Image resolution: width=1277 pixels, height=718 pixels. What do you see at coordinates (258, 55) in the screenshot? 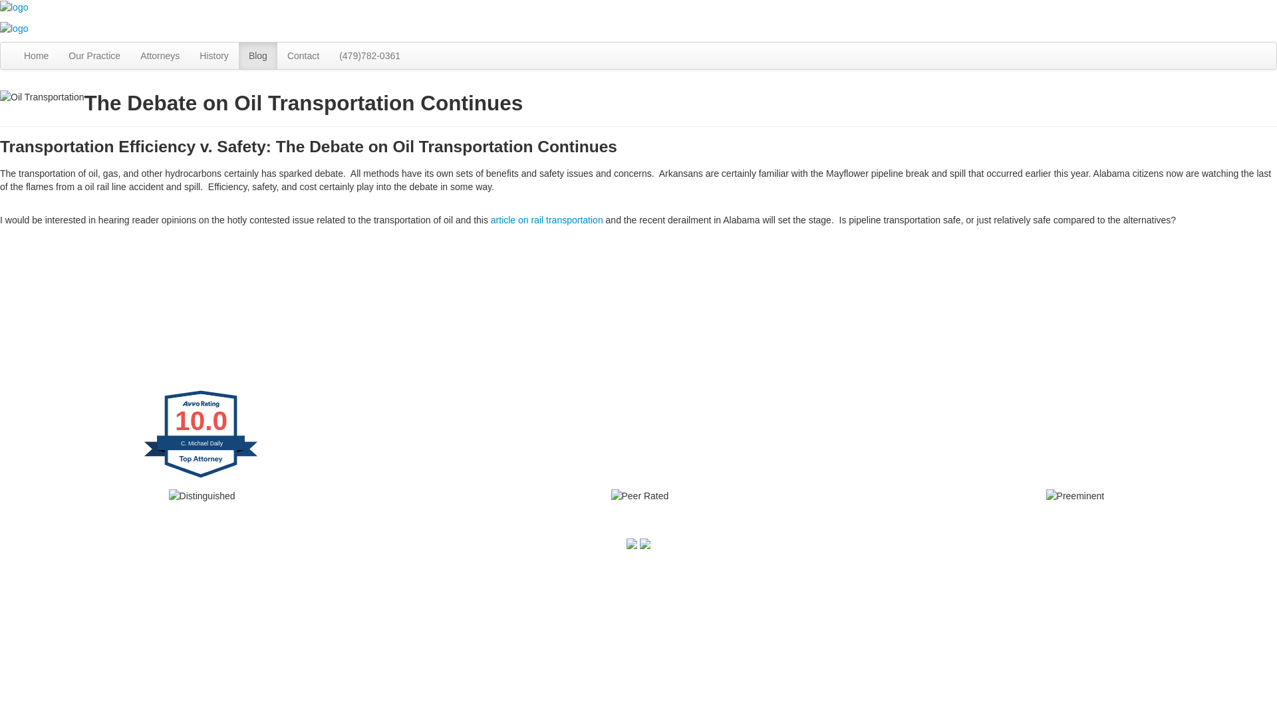
I see `Blog` at bounding box center [258, 55].